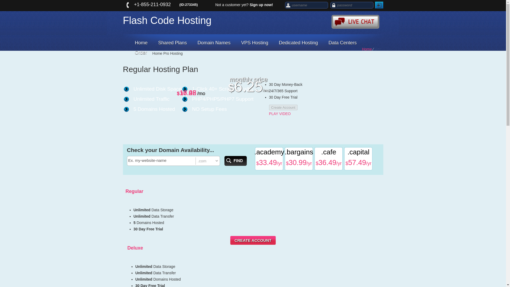 This screenshot has height=287, width=510. What do you see at coordinates (299, 43) in the screenshot?
I see `Dedicated Hosting` at bounding box center [299, 43].